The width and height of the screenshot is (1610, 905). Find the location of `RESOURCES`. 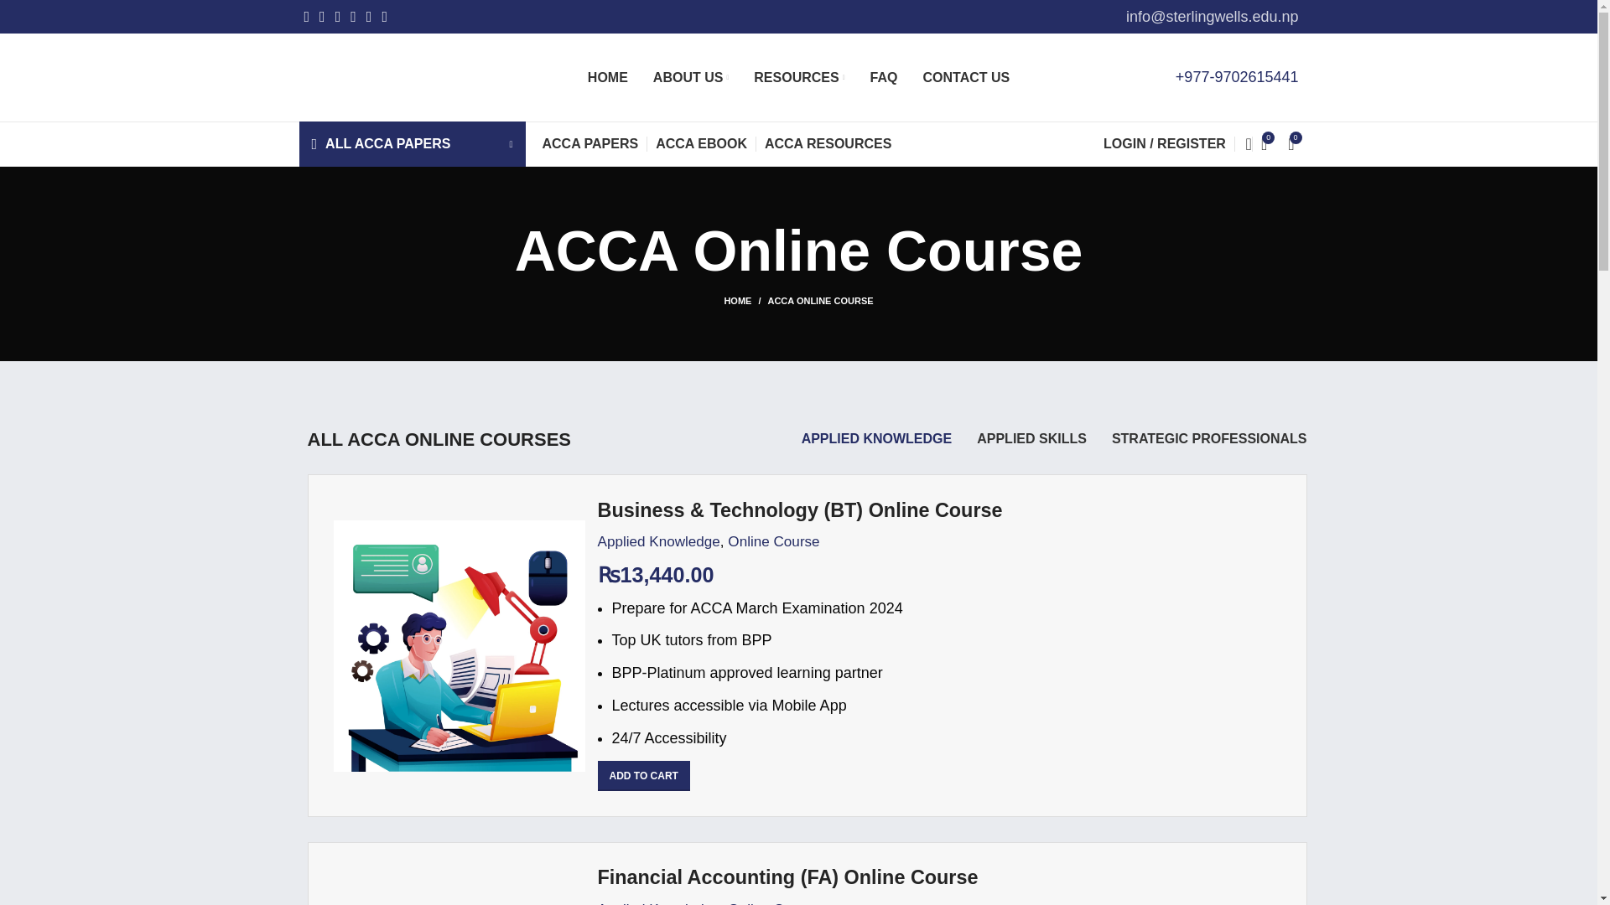

RESOURCES is located at coordinates (798, 77).